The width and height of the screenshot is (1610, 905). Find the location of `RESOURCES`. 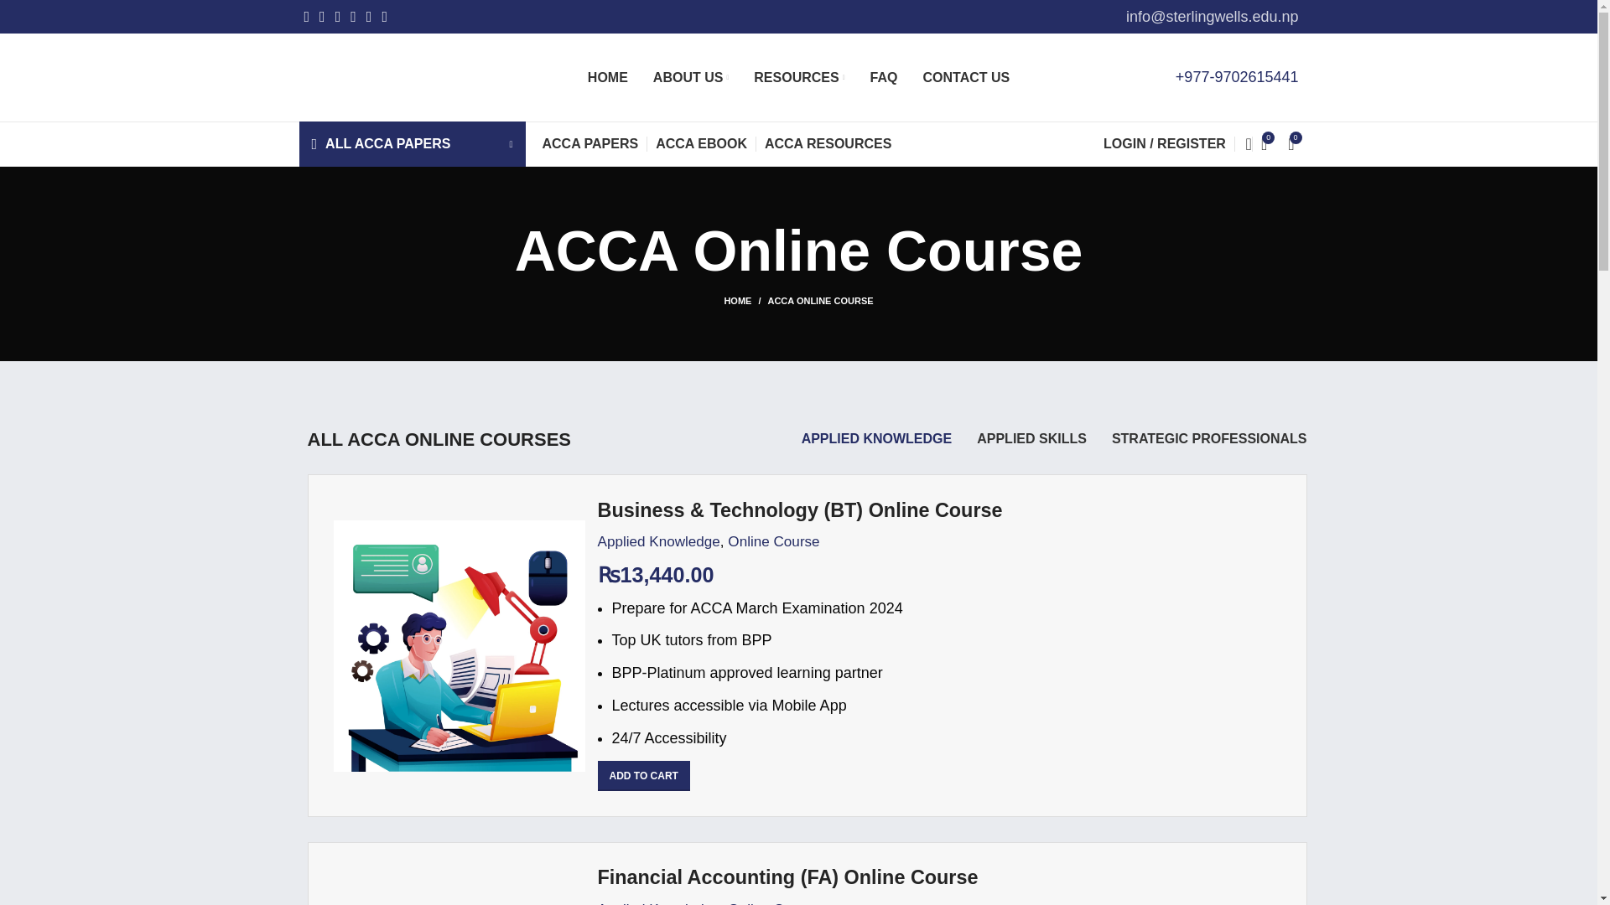

RESOURCES is located at coordinates (798, 77).